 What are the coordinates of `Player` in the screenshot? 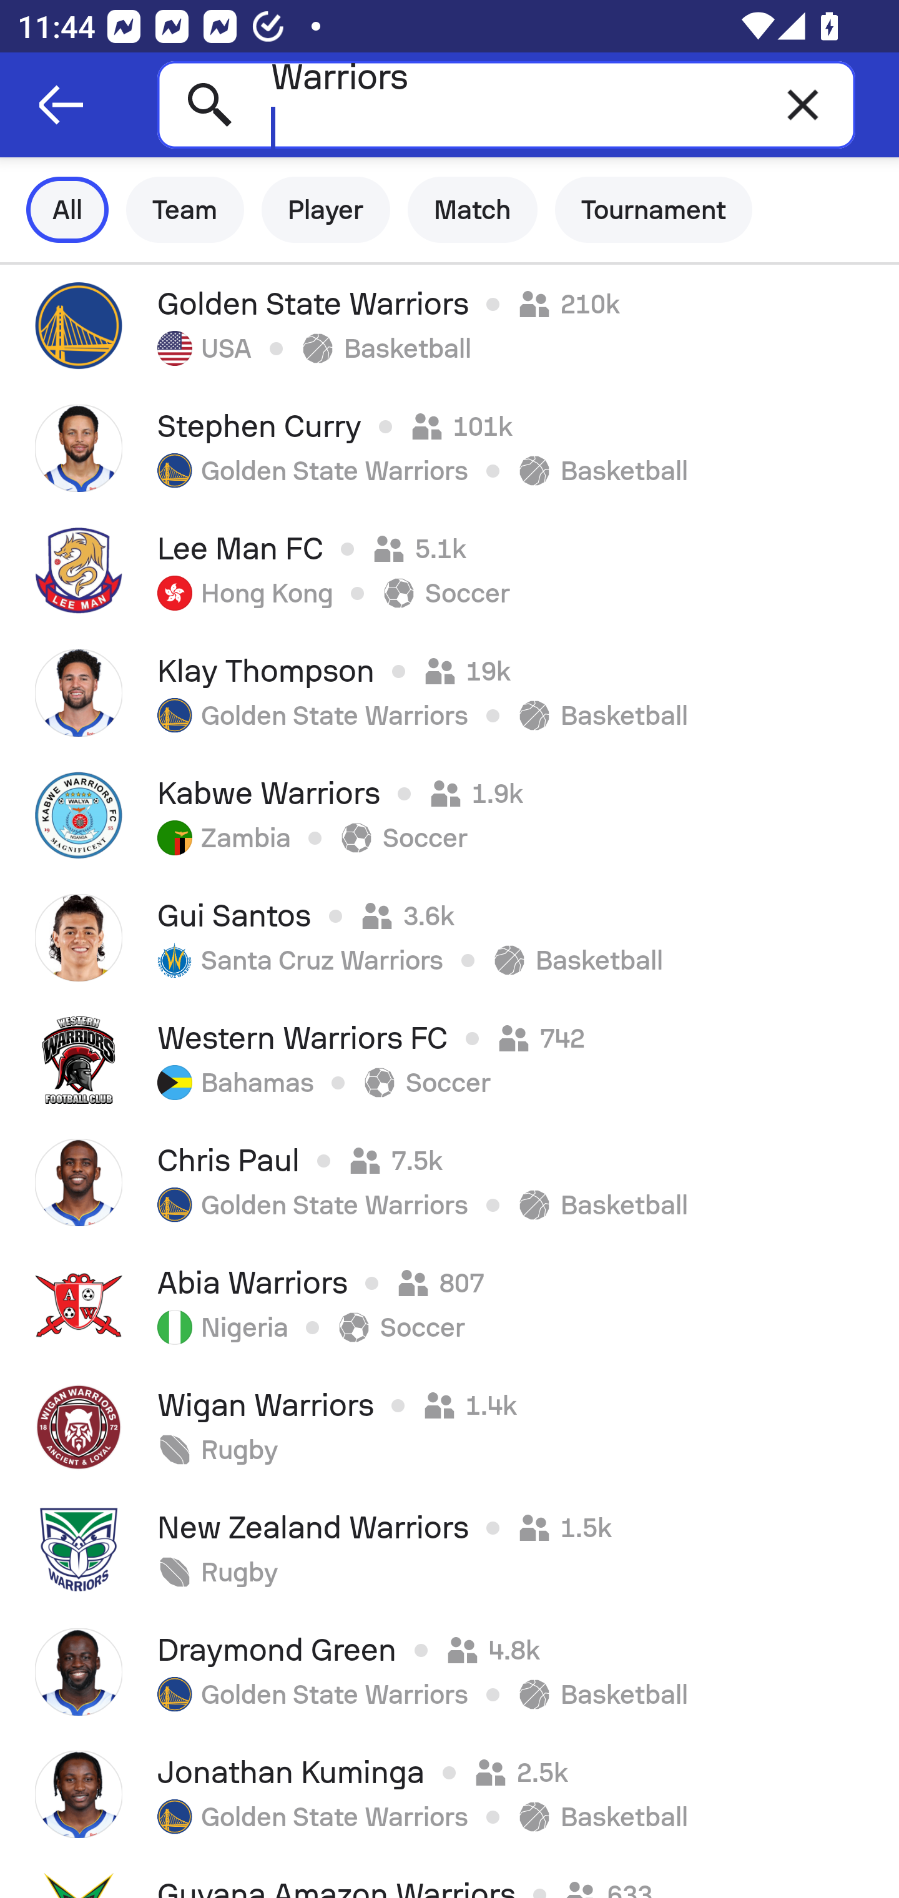 It's located at (326, 210).